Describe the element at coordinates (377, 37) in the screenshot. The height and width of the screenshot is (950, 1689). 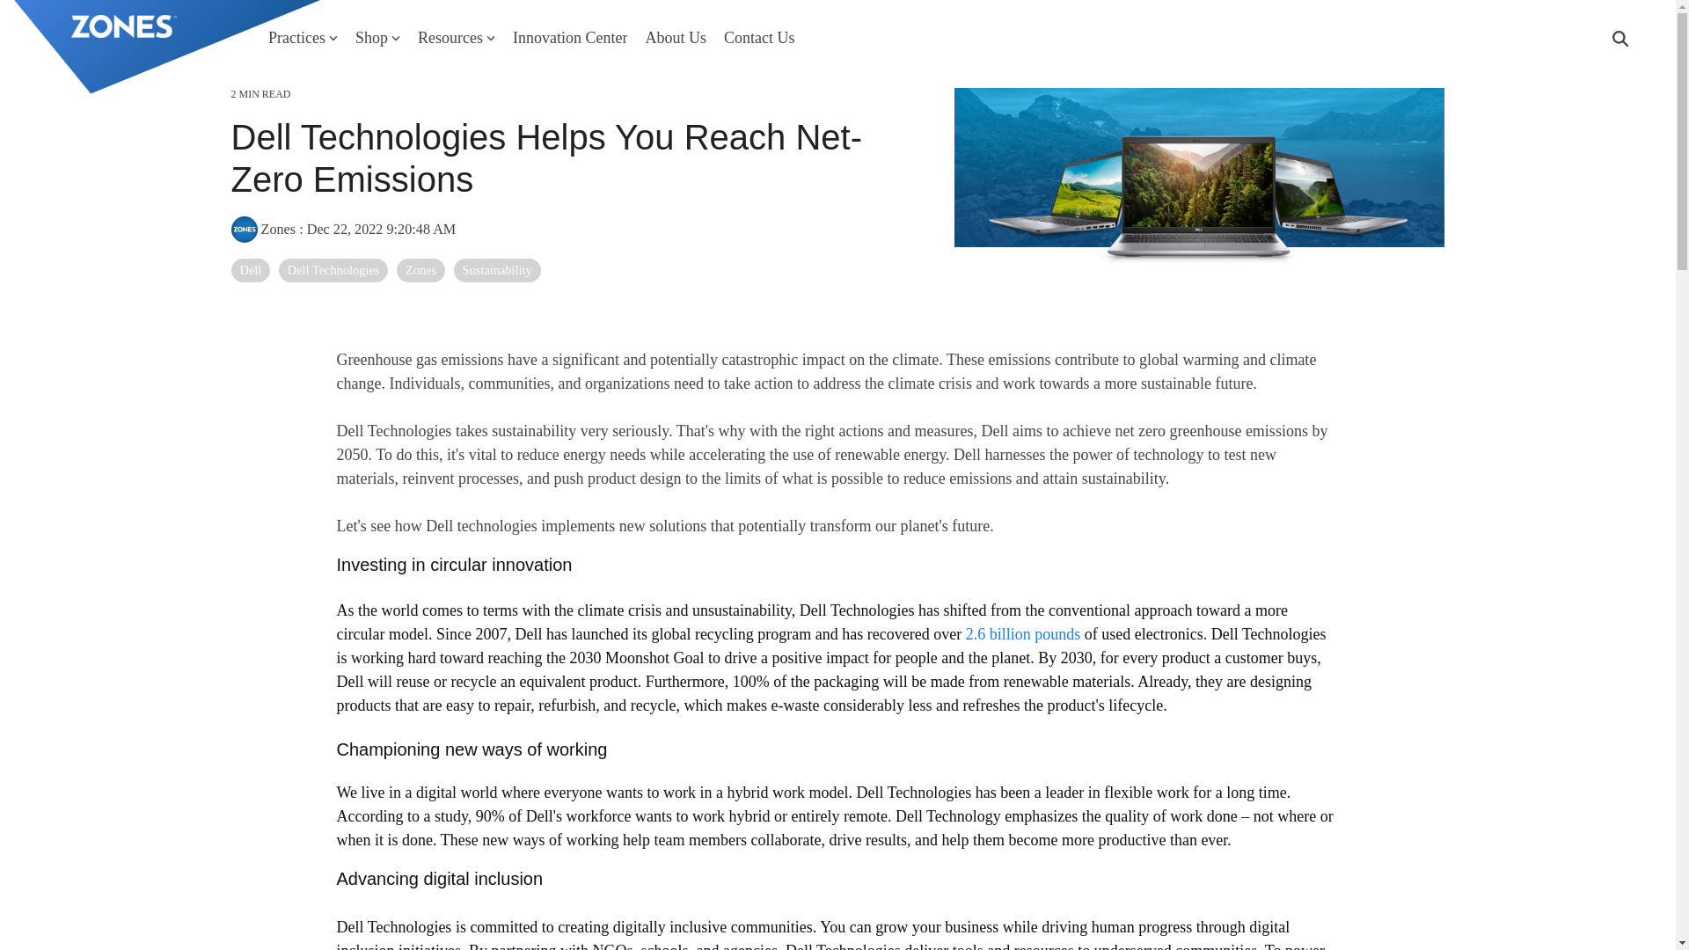
I see `Shop` at that location.